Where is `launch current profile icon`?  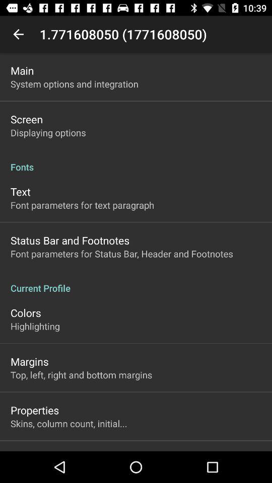 launch current profile icon is located at coordinates (136, 283).